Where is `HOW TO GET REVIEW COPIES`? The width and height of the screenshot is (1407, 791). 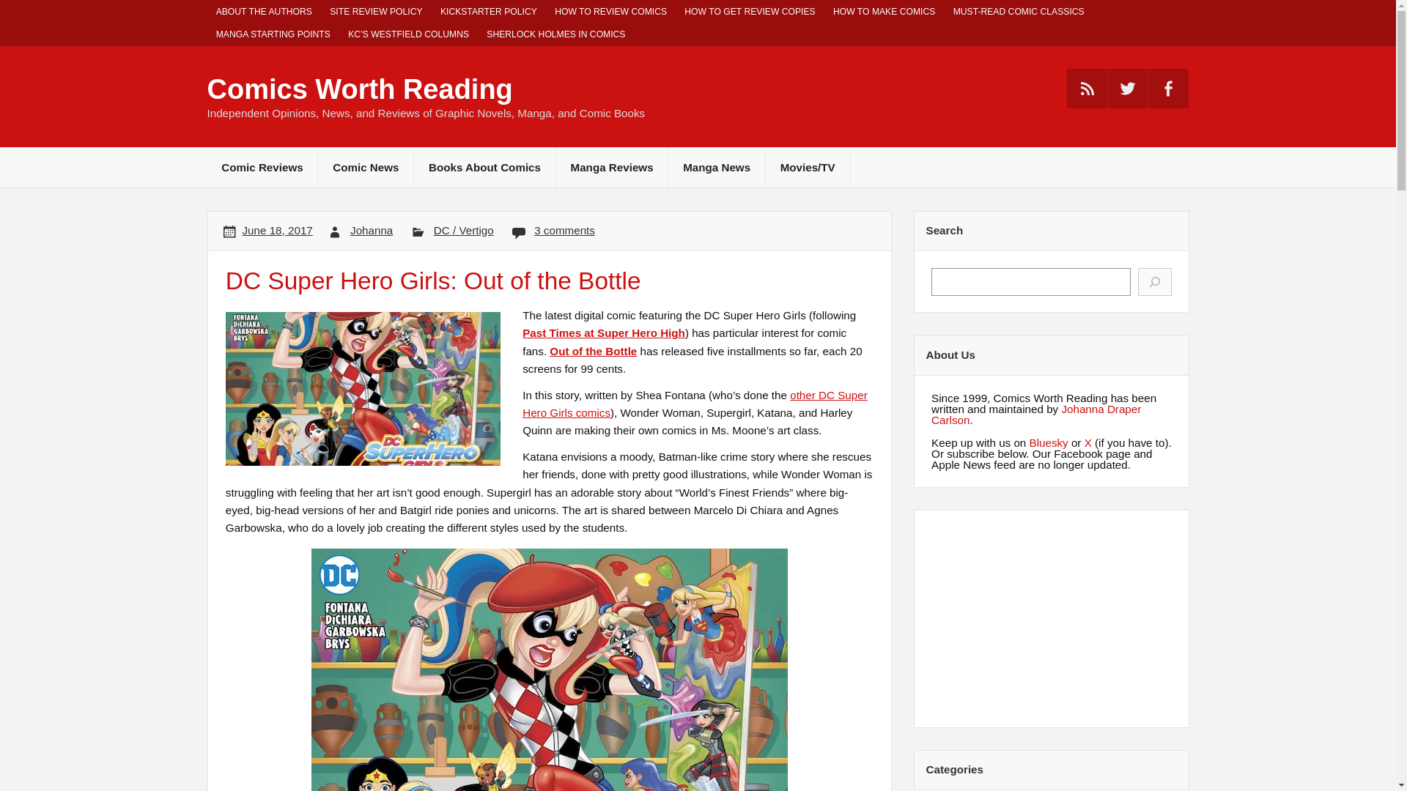
HOW TO GET REVIEW COPIES is located at coordinates (750, 12).